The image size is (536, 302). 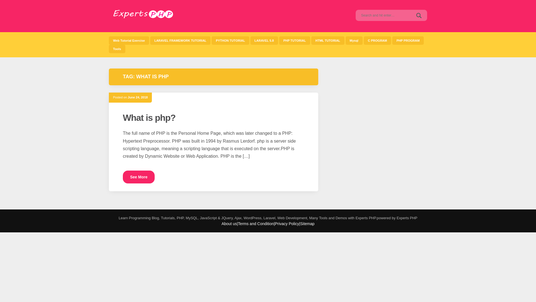 I want to click on Search, so click(x=419, y=15).